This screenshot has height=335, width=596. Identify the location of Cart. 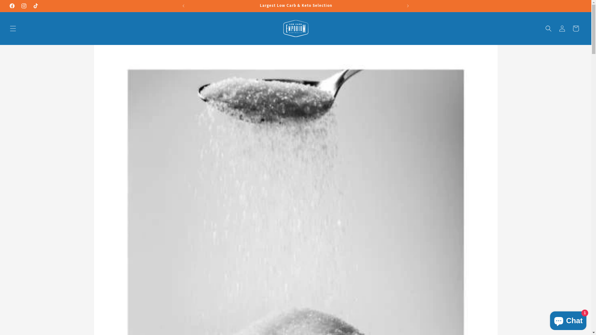
(576, 29).